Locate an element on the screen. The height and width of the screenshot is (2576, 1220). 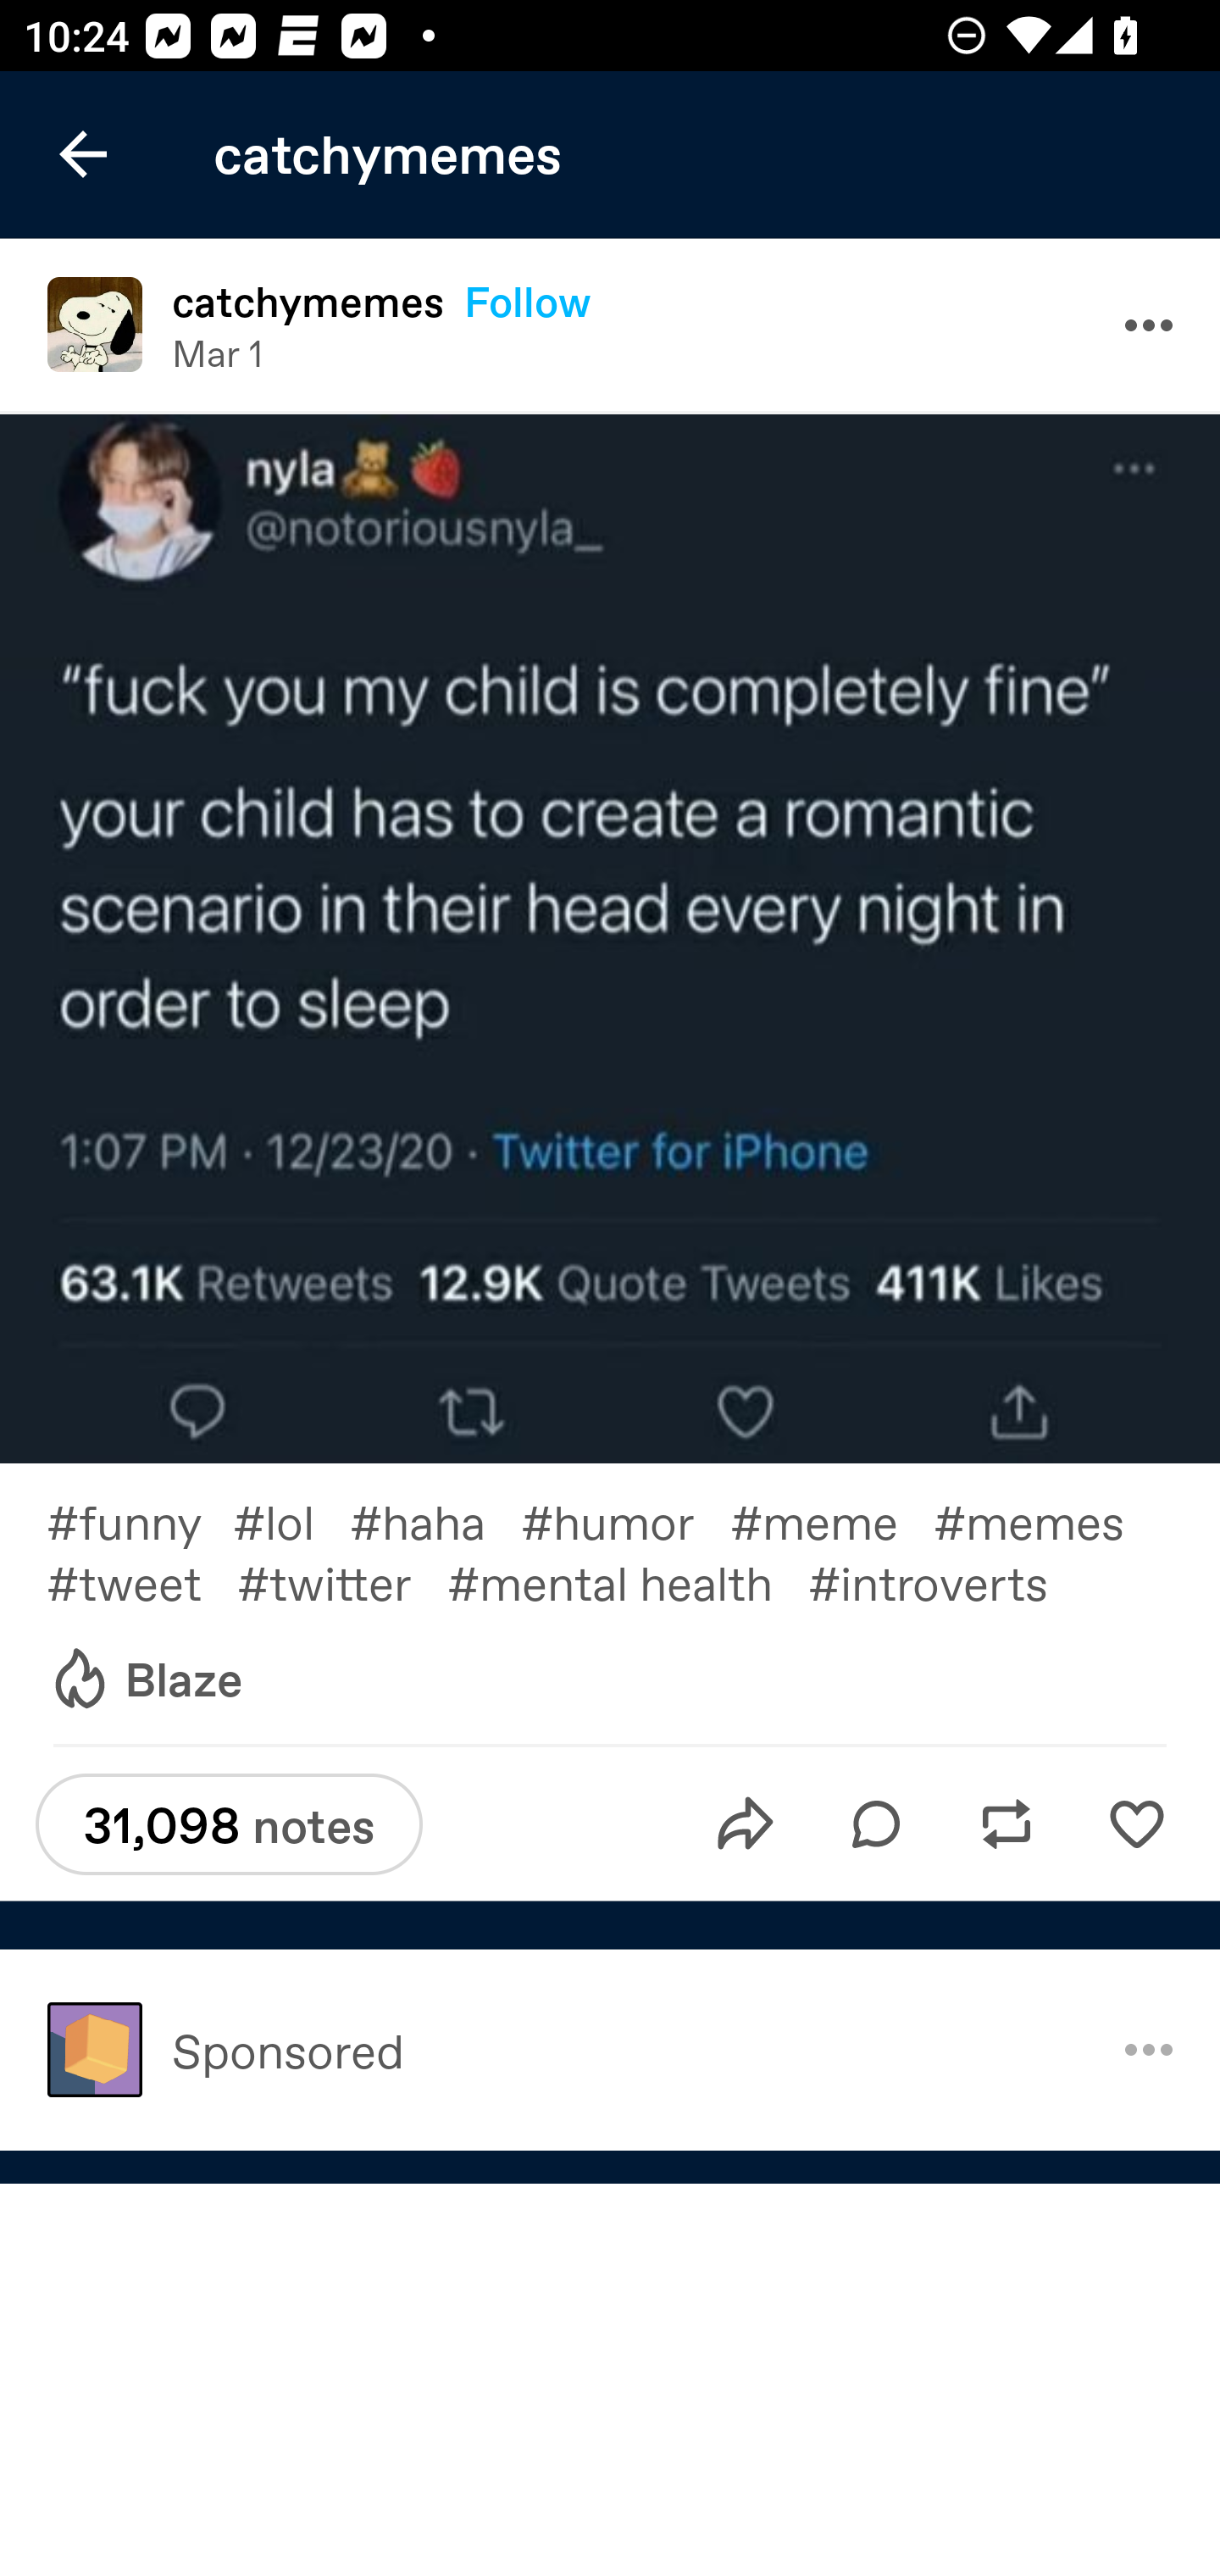
31,098 notes is located at coordinates (229, 1824).